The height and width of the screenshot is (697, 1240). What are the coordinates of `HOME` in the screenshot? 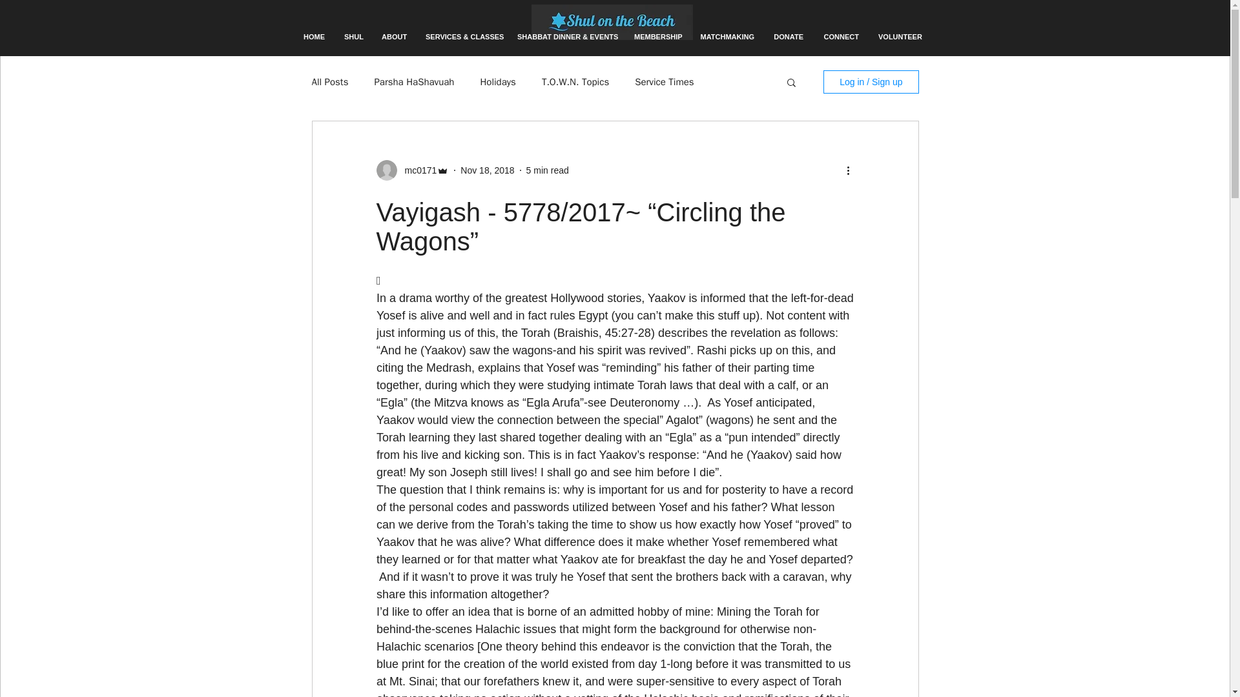 It's located at (314, 37).